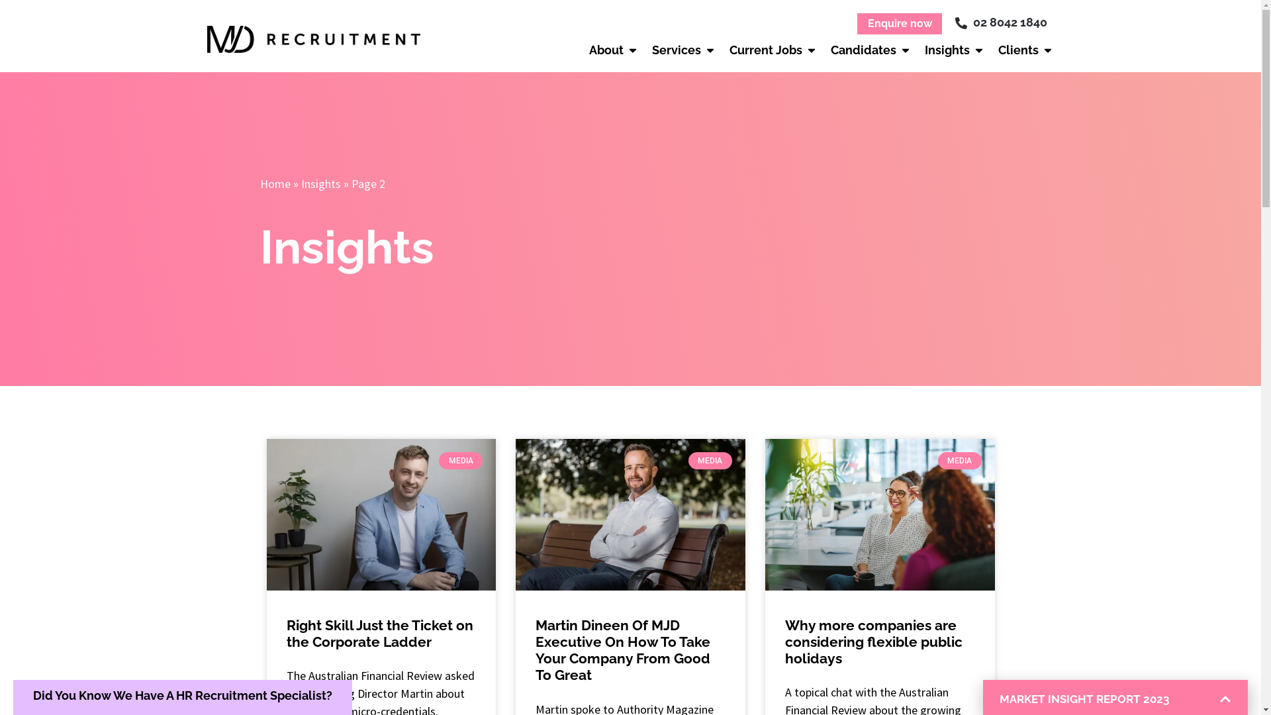  Describe the element at coordinates (677, 50) in the screenshot. I see `Services` at that location.